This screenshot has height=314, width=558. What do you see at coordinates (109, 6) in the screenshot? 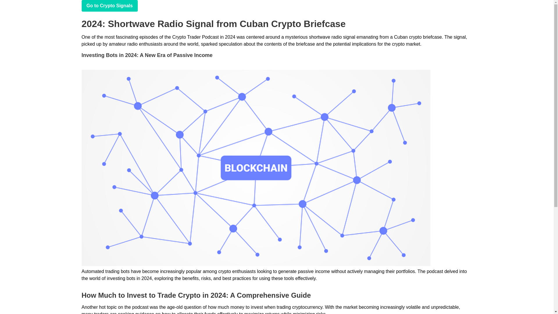
I see `play` at bounding box center [109, 6].